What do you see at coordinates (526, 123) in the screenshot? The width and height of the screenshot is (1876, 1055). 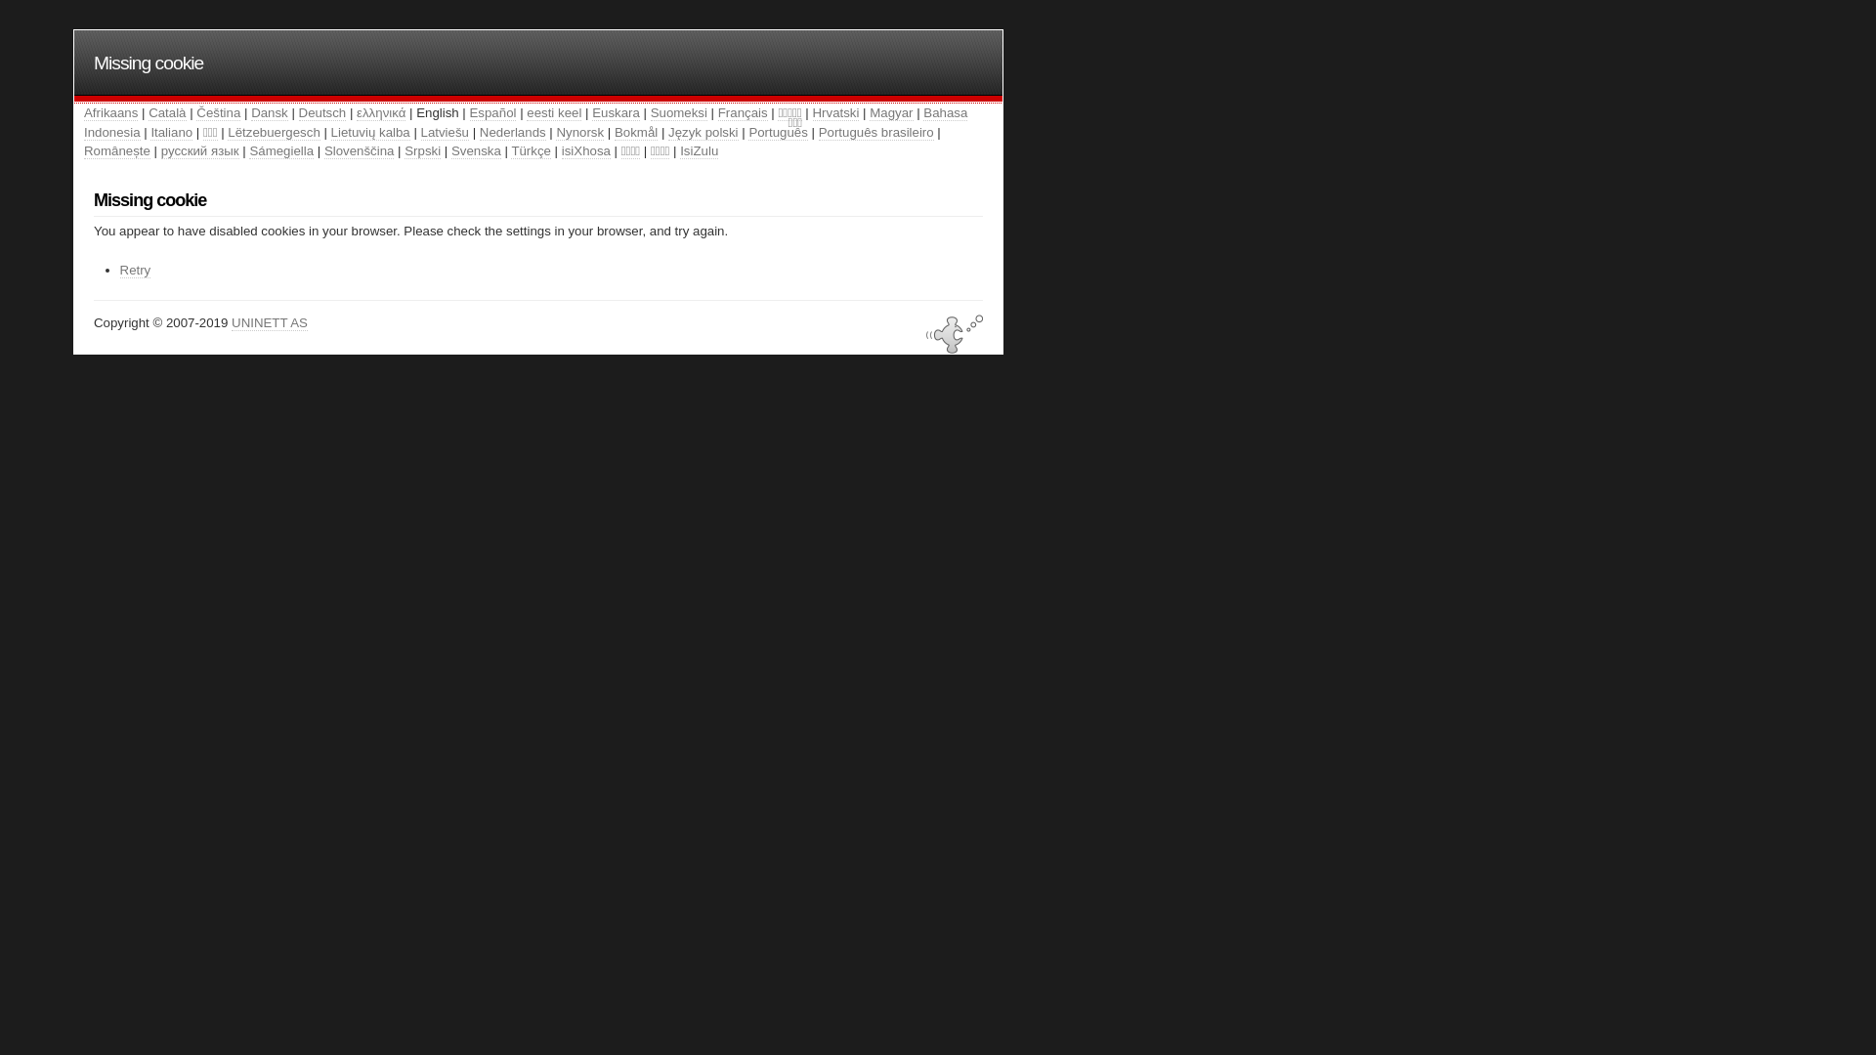 I see `Bahasa Indonesia` at bounding box center [526, 123].